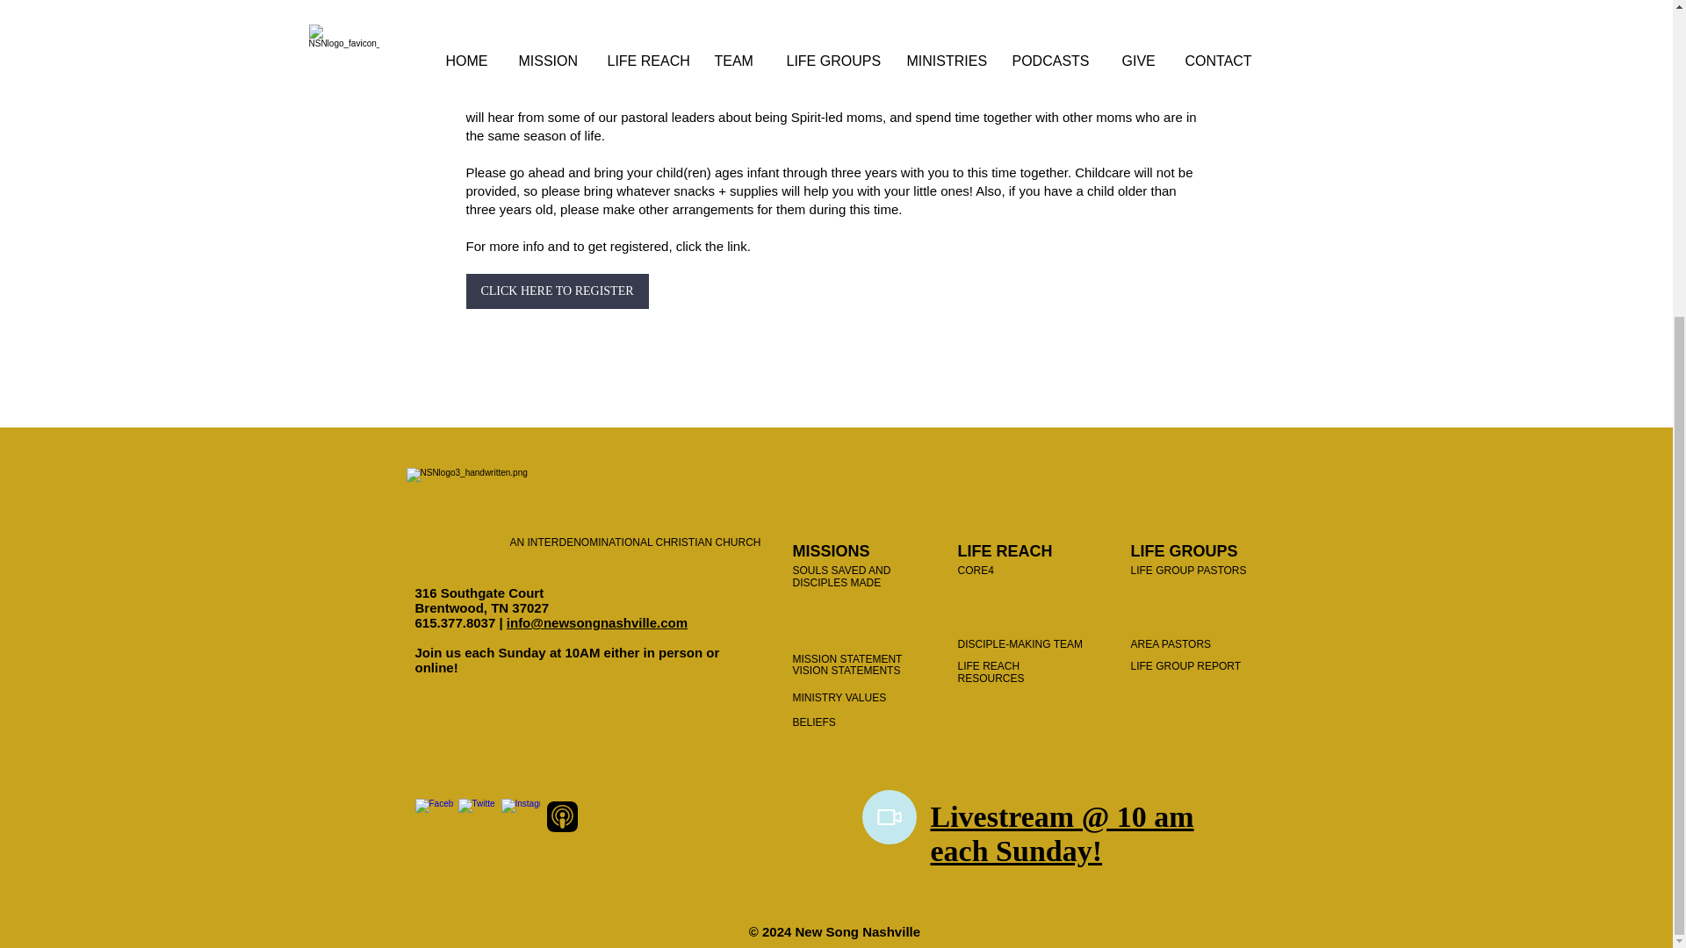 Image resolution: width=1686 pixels, height=948 pixels. I want to click on AREA PASTORS, so click(1171, 643).